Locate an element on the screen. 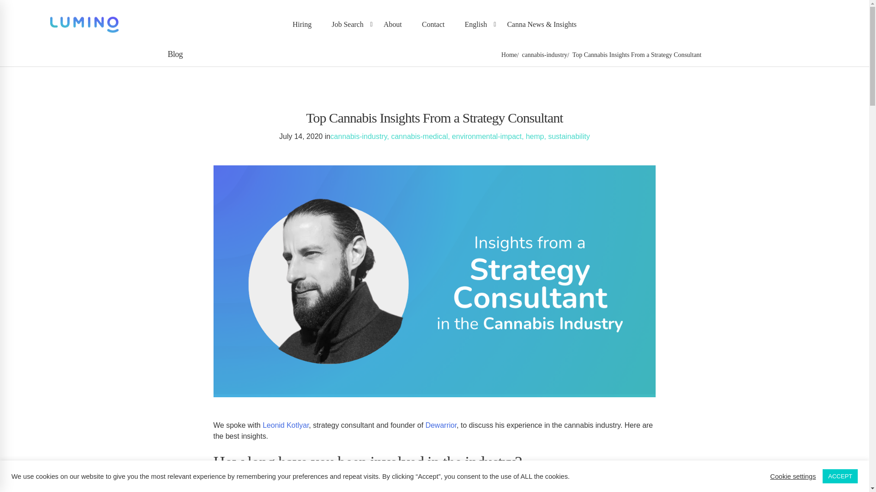 The width and height of the screenshot is (876, 492). About is located at coordinates (392, 24).